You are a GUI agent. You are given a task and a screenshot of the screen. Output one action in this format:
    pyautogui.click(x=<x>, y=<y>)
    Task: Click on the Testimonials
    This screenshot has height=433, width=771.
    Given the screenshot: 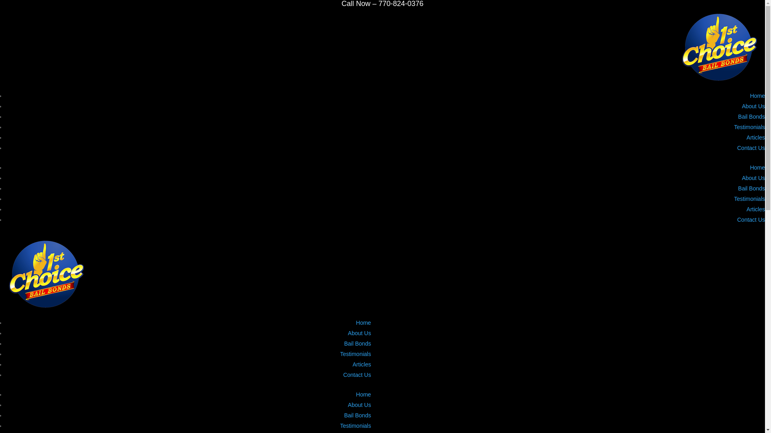 What is the action you would take?
    pyautogui.click(x=356, y=354)
    